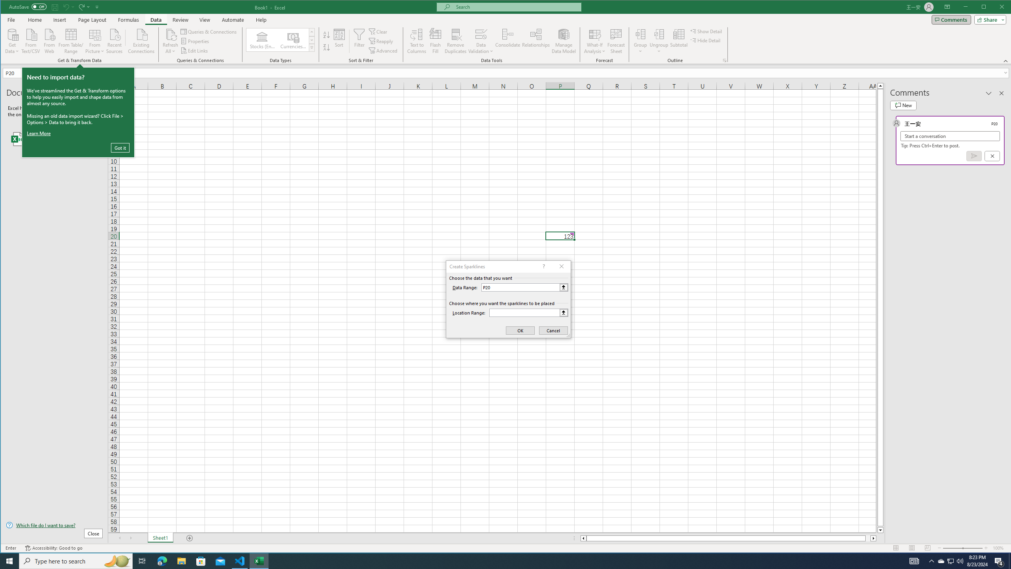 This screenshot has height=569, width=1011. Describe the element at coordinates (8, 8) in the screenshot. I see `System` at that location.